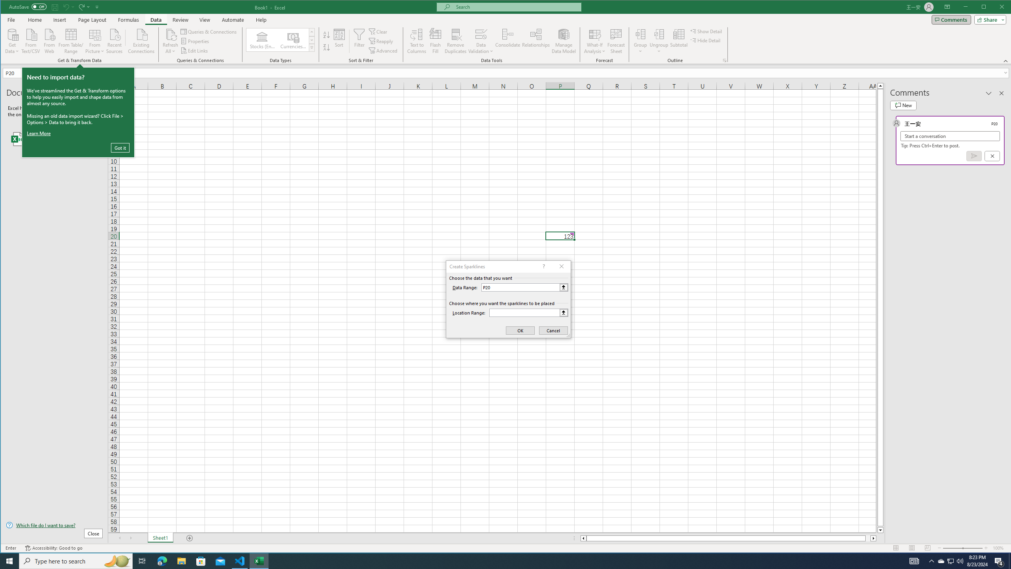 This screenshot has height=569, width=1011. Describe the element at coordinates (8, 8) in the screenshot. I see `System` at that location.